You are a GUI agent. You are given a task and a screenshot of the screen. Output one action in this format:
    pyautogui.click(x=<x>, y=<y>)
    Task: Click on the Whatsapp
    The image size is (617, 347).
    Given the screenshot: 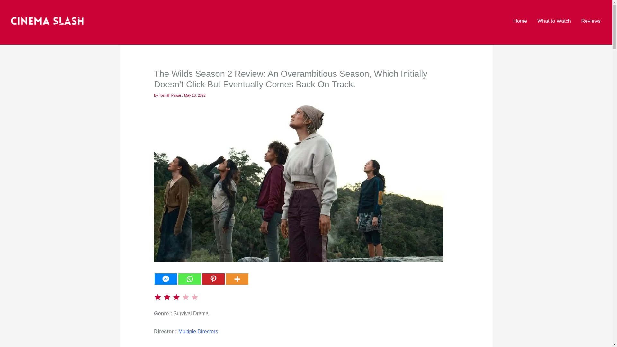 What is the action you would take?
    pyautogui.click(x=190, y=279)
    